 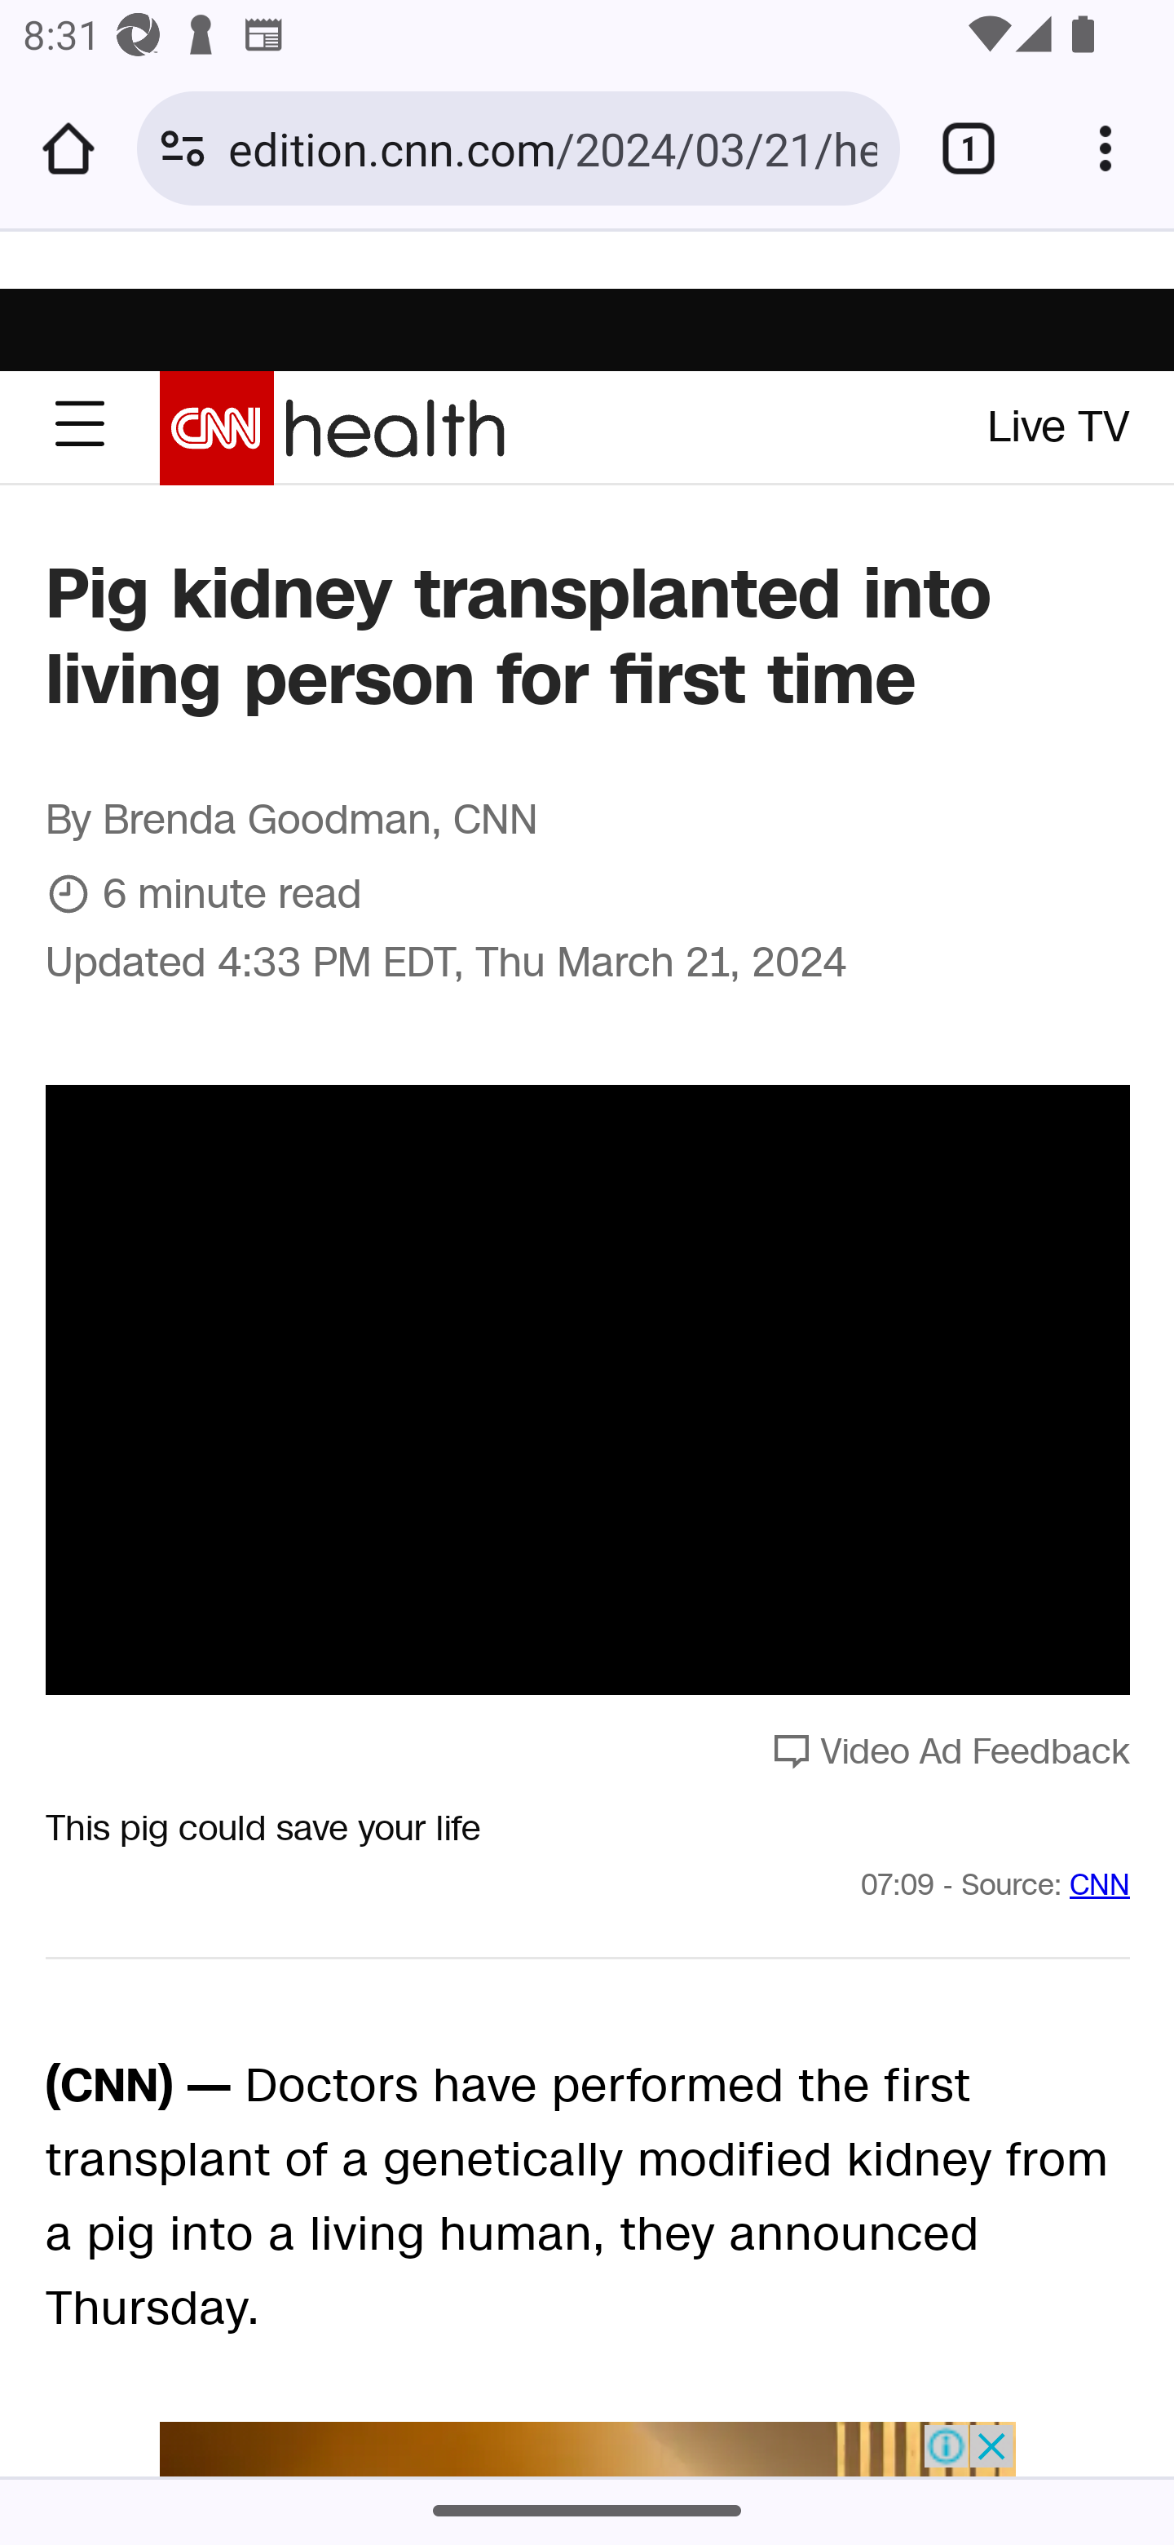 What do you see at coordinates (969, 148) in the screenshot?
I see `Switch or close tabs` at bounding box center [969, 148].